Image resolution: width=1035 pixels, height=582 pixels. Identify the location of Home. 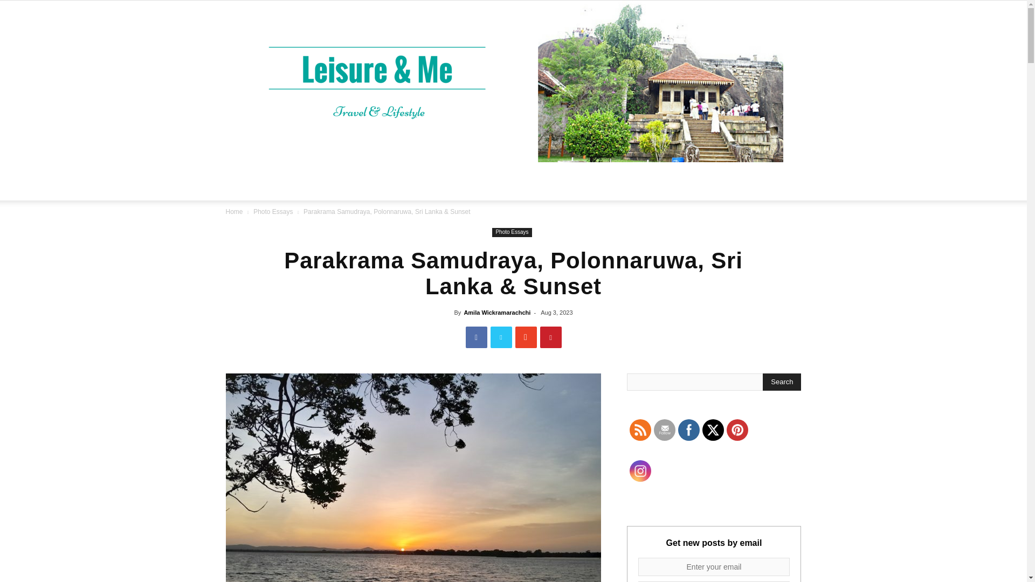
(234, 211).